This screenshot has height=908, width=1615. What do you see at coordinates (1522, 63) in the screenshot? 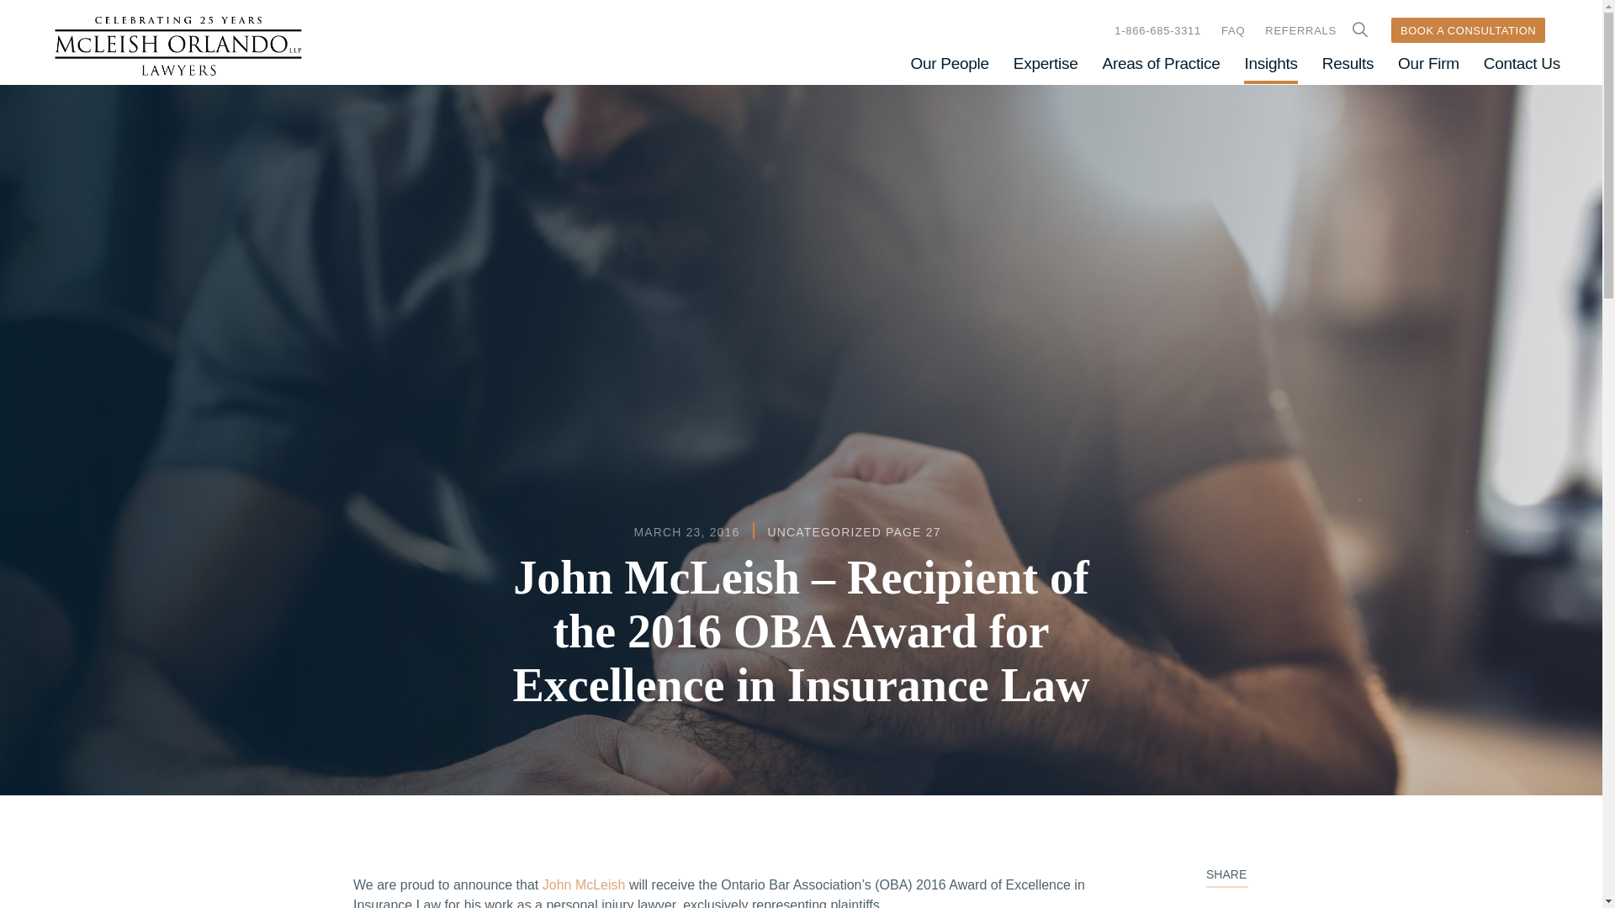
I see `Contact Us` at bounding box center [1522, 63].